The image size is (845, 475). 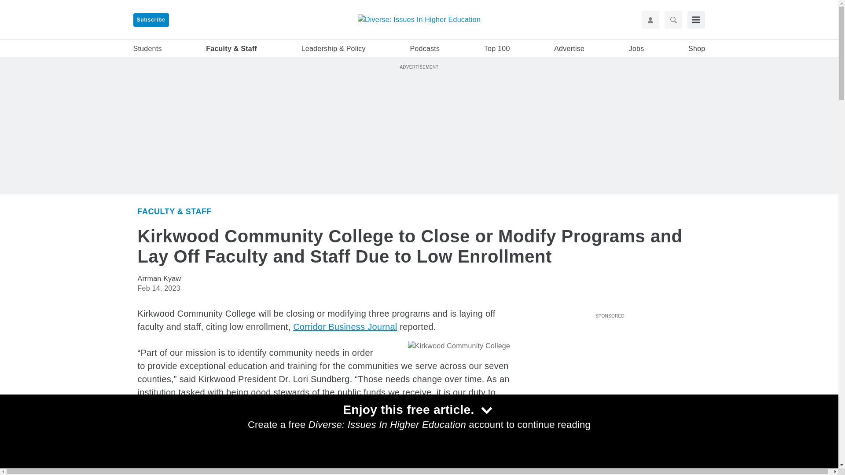 What do you see at coordinates (636, 49) in the screenshot?
I see `Jobs` at bounding box center [636, 49].